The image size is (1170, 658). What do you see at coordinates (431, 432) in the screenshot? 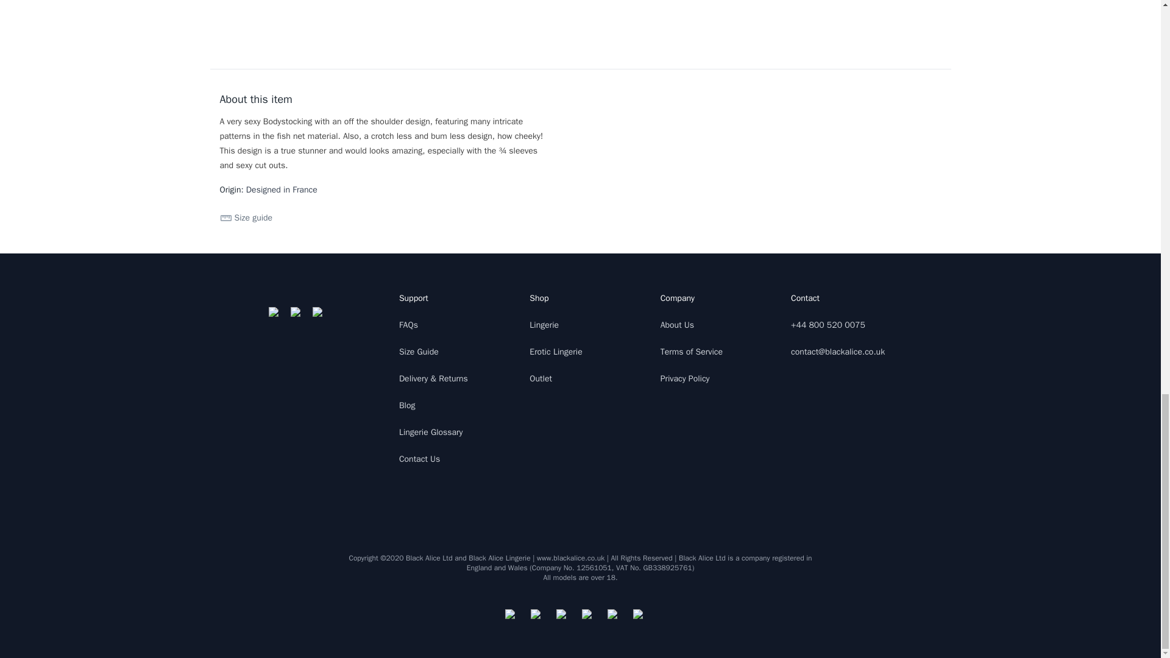
I see `Lingerie Glossary` at bounding box center [431, 432].